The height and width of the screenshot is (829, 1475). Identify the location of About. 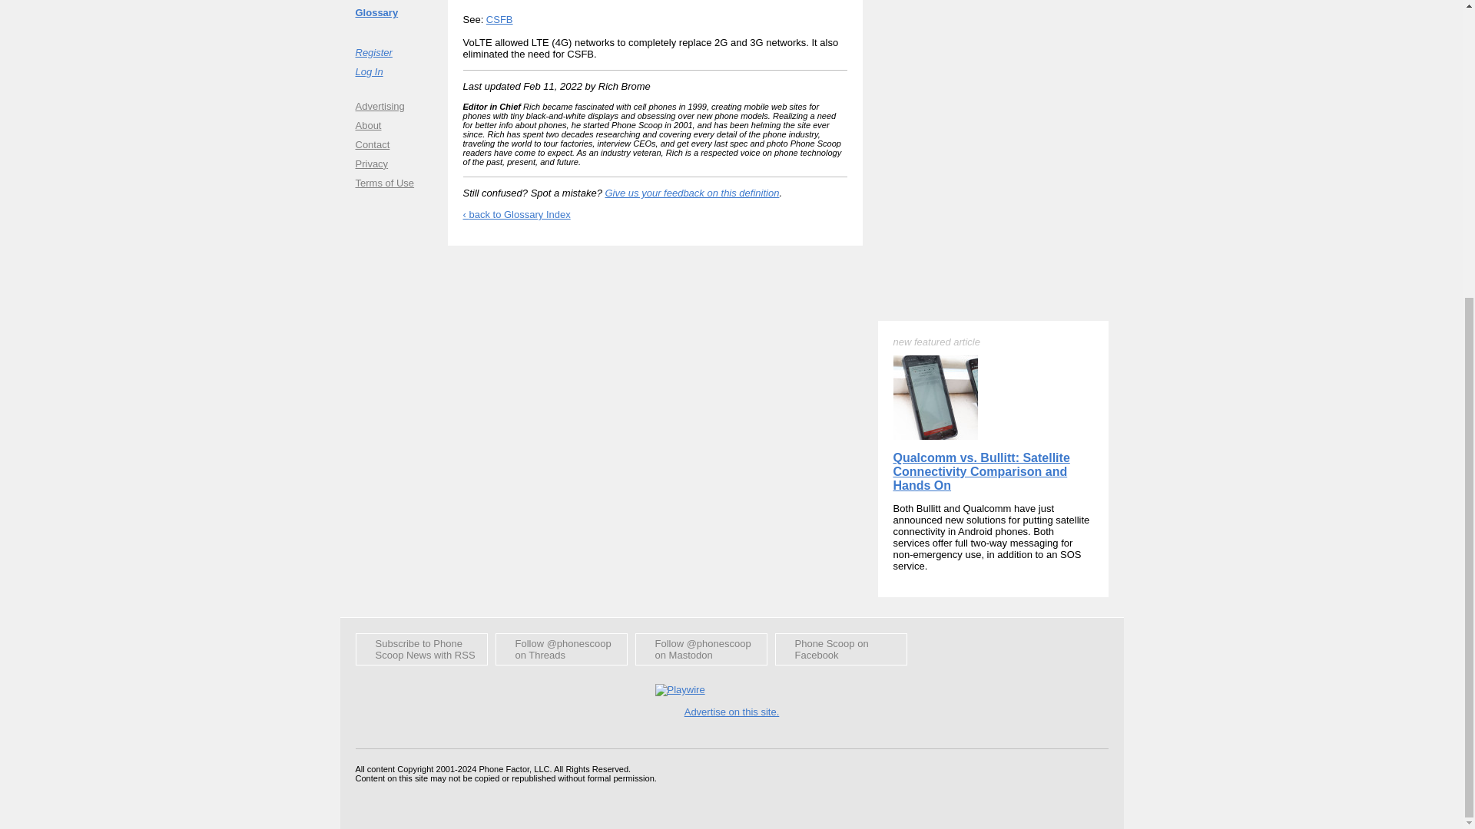
(393, 124).